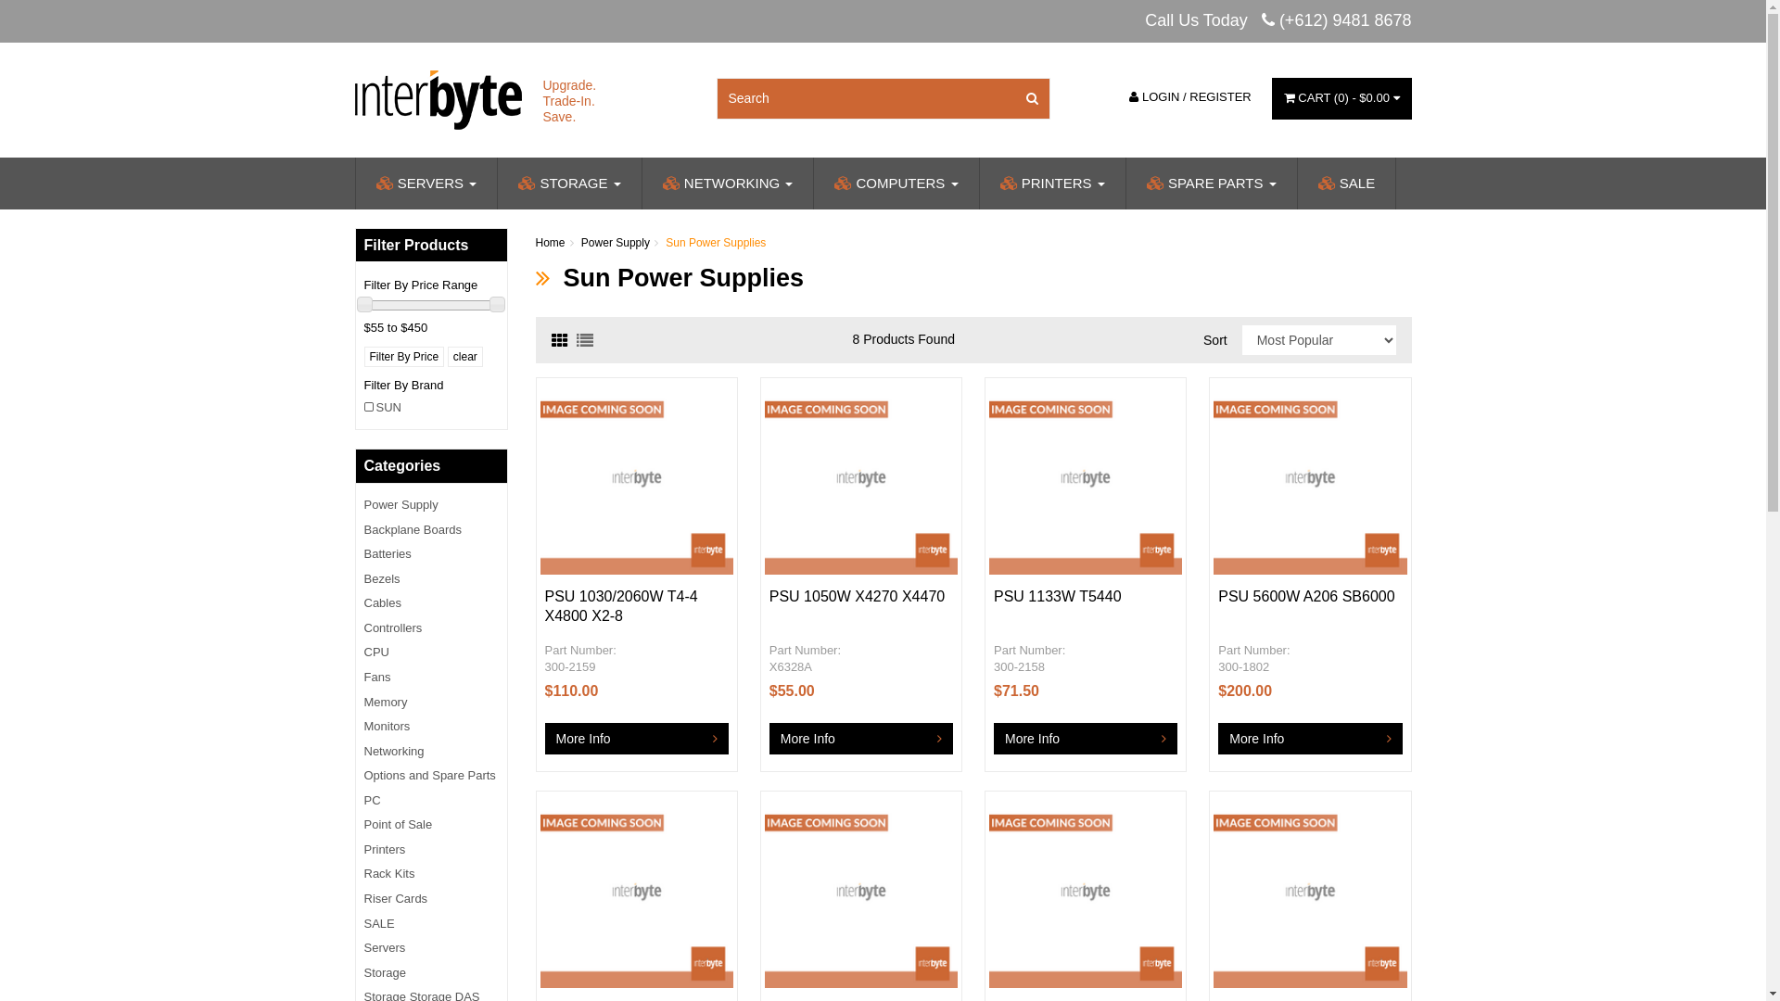 The height and width of the screenshot is (1001, 1780). Describe the element at coordinates (432, 678) in the screenshot. I see `Fans` at that location.